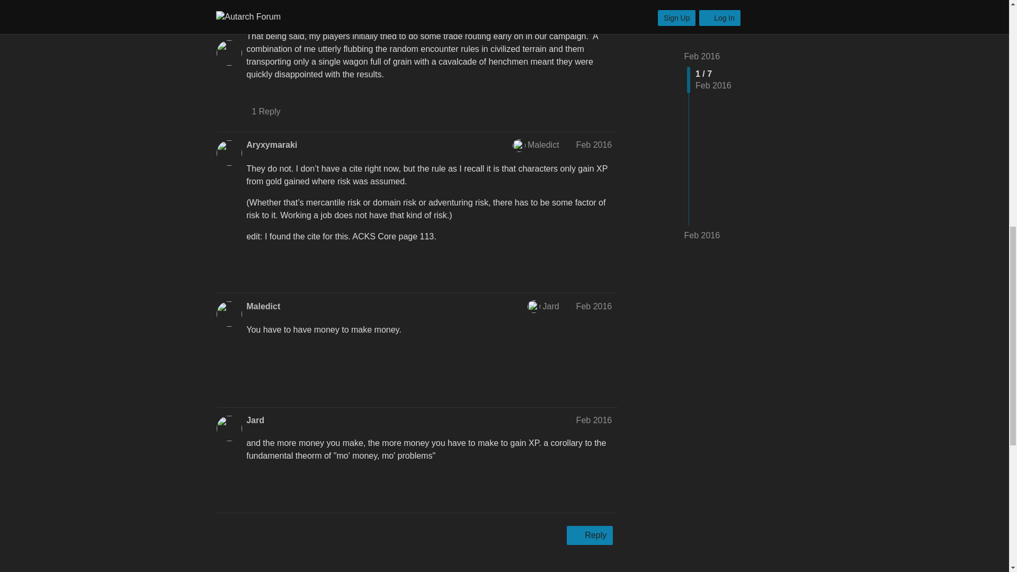  Describe the element at coordinates (531, 146) in the screenshot. I see `Maledict` at that location.